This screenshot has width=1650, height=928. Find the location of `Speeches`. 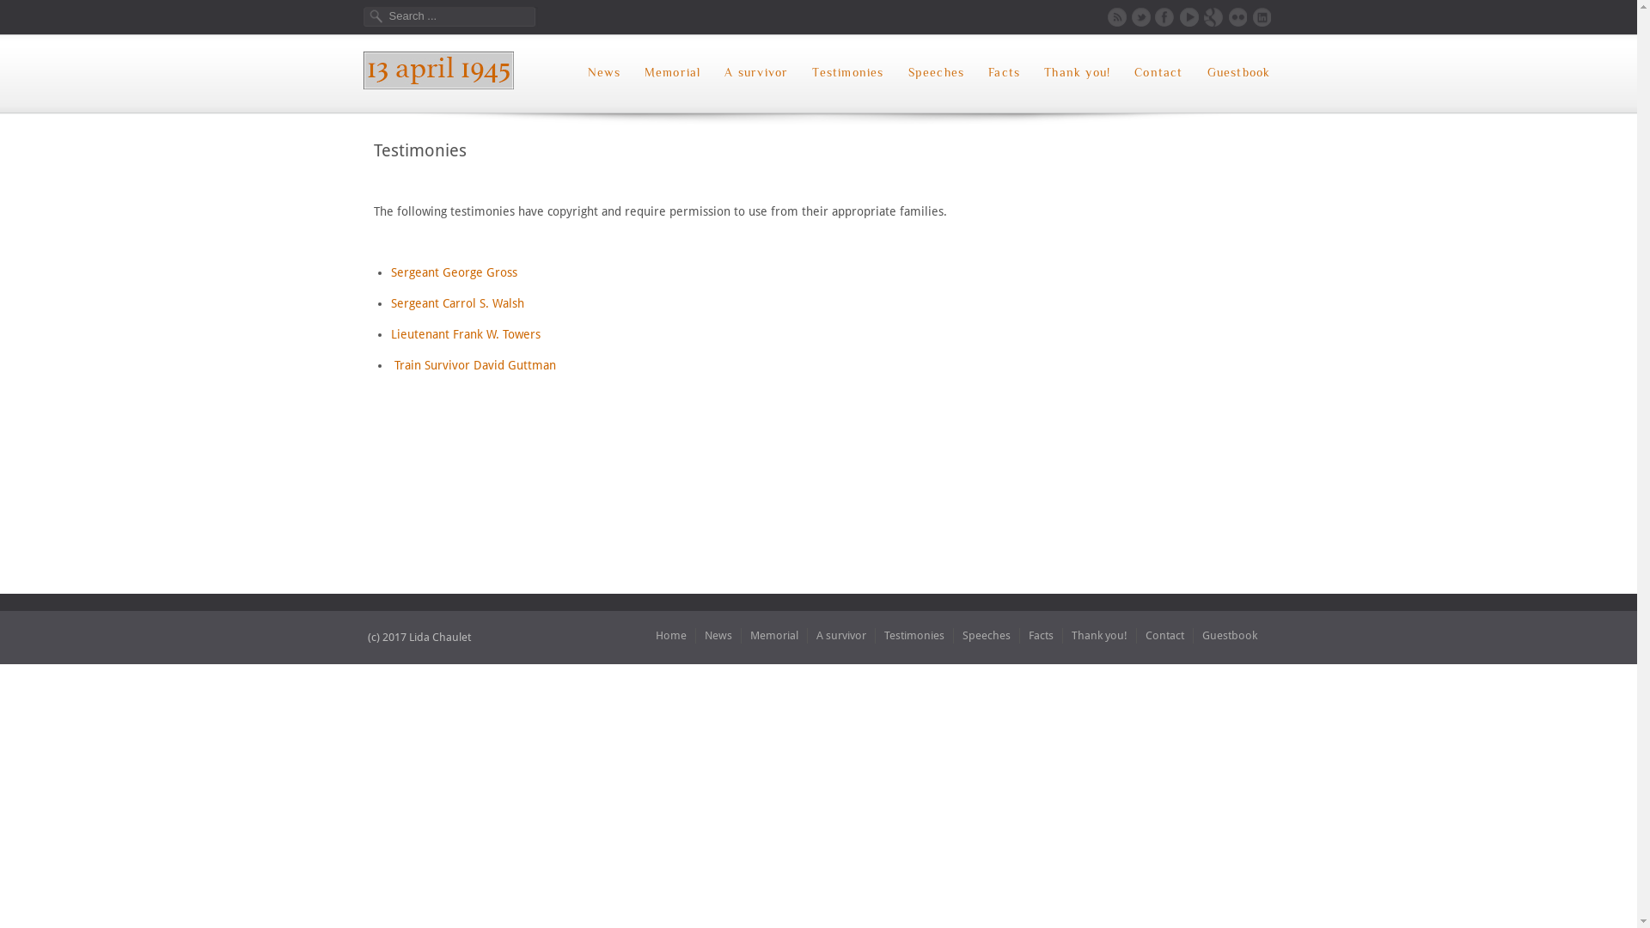

Speeches is located at coordinates (937, 72).